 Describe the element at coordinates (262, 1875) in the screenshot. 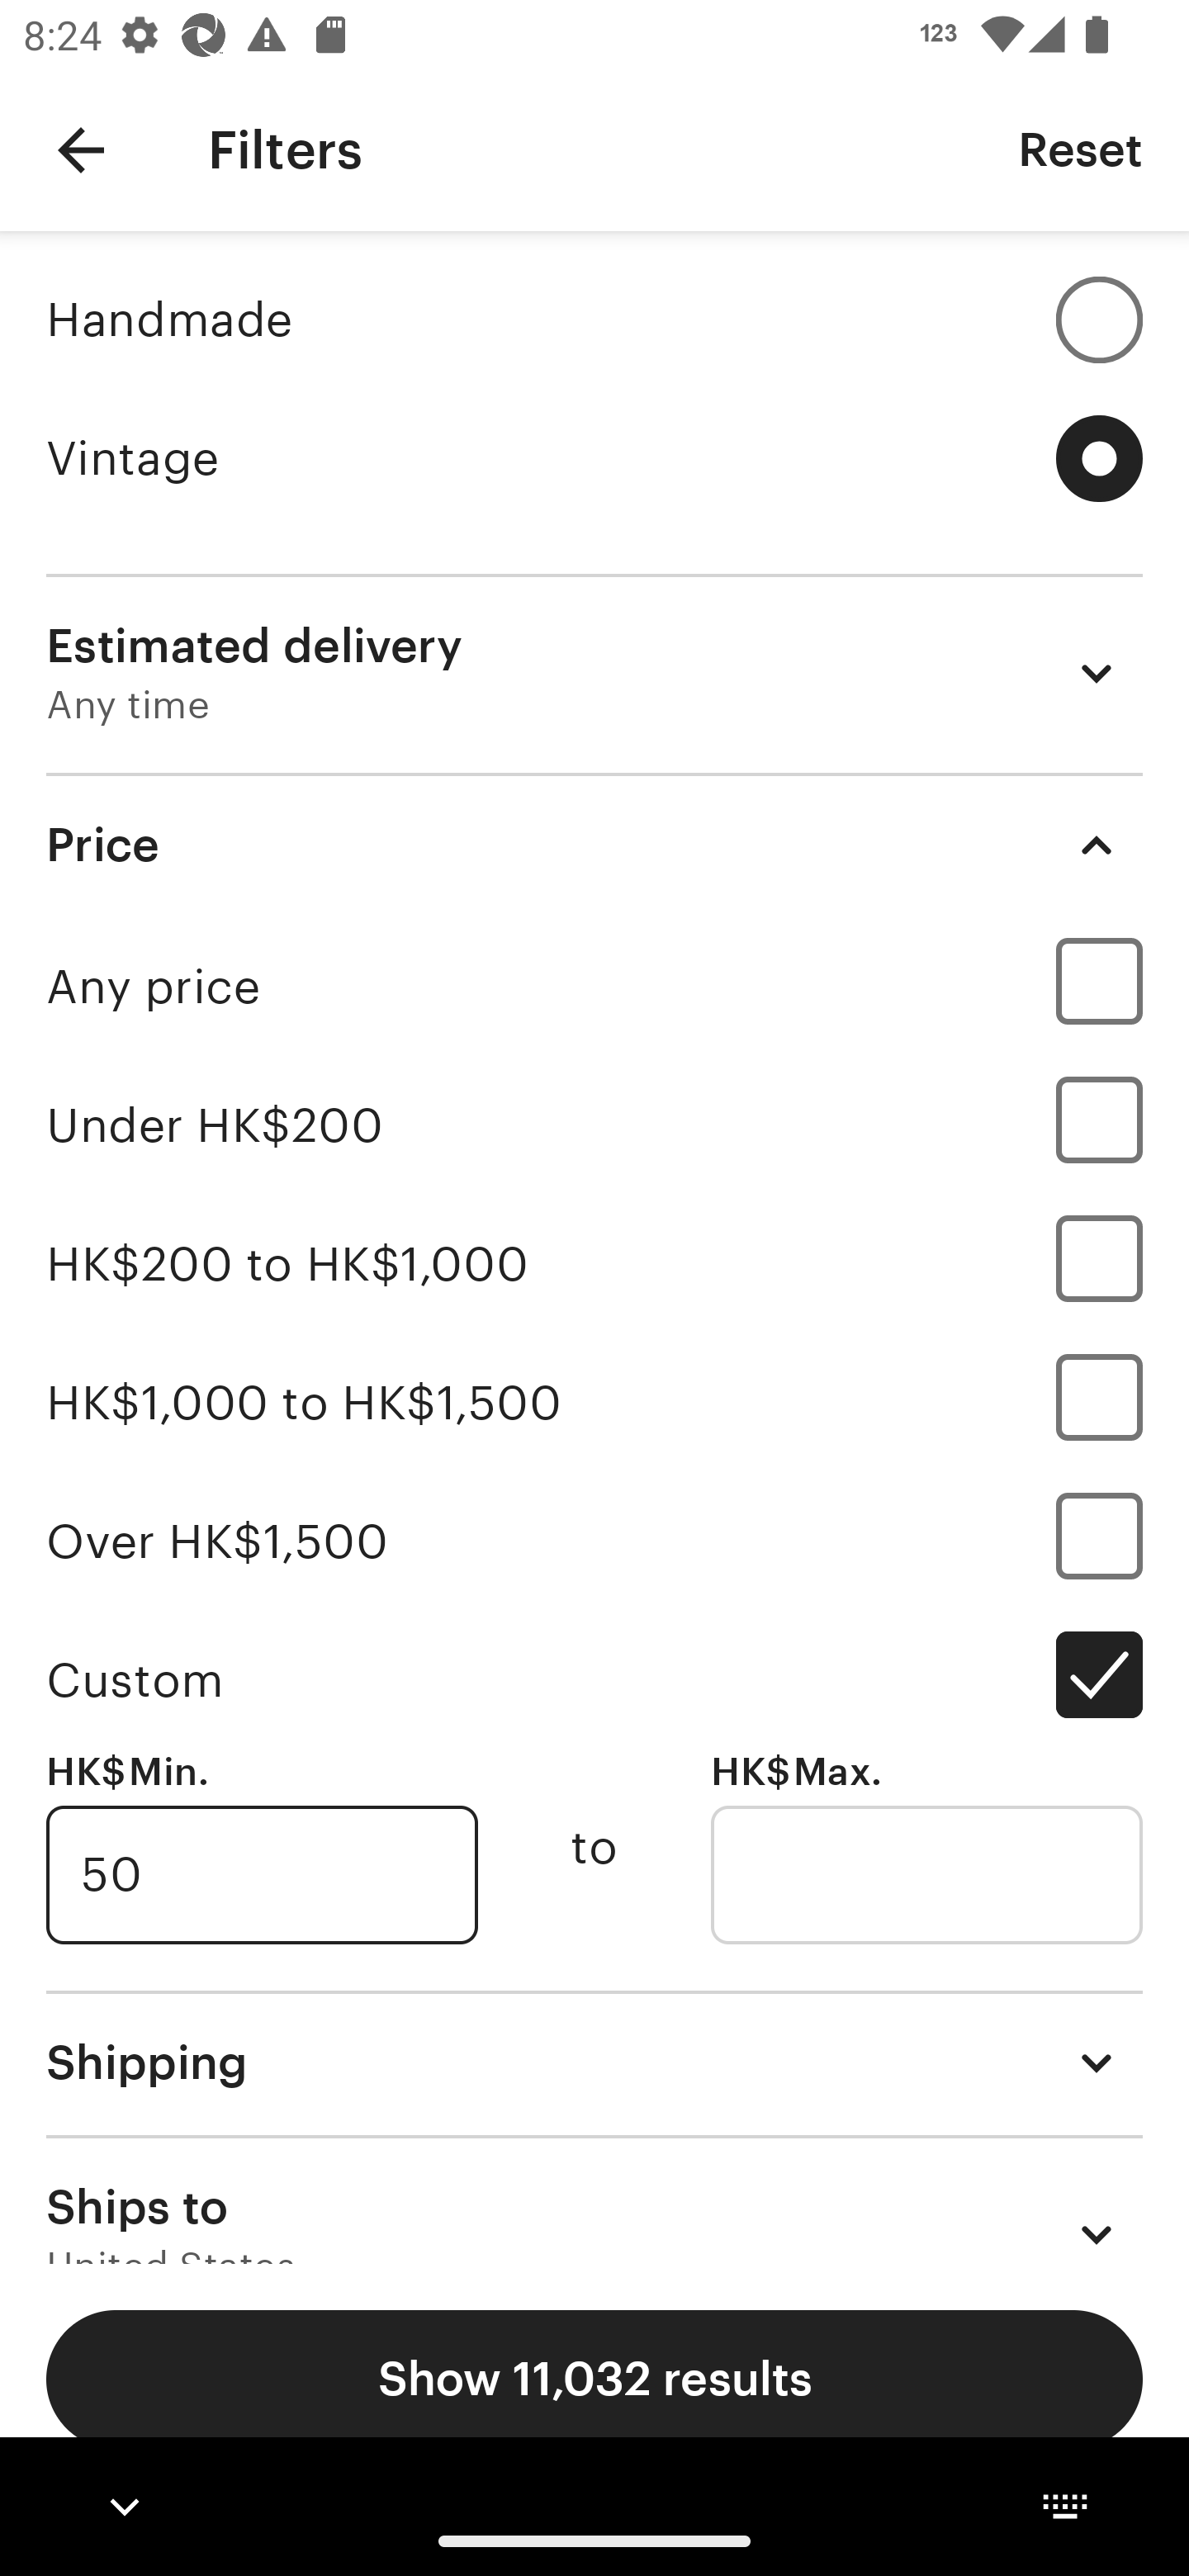

I see `50` at that location.